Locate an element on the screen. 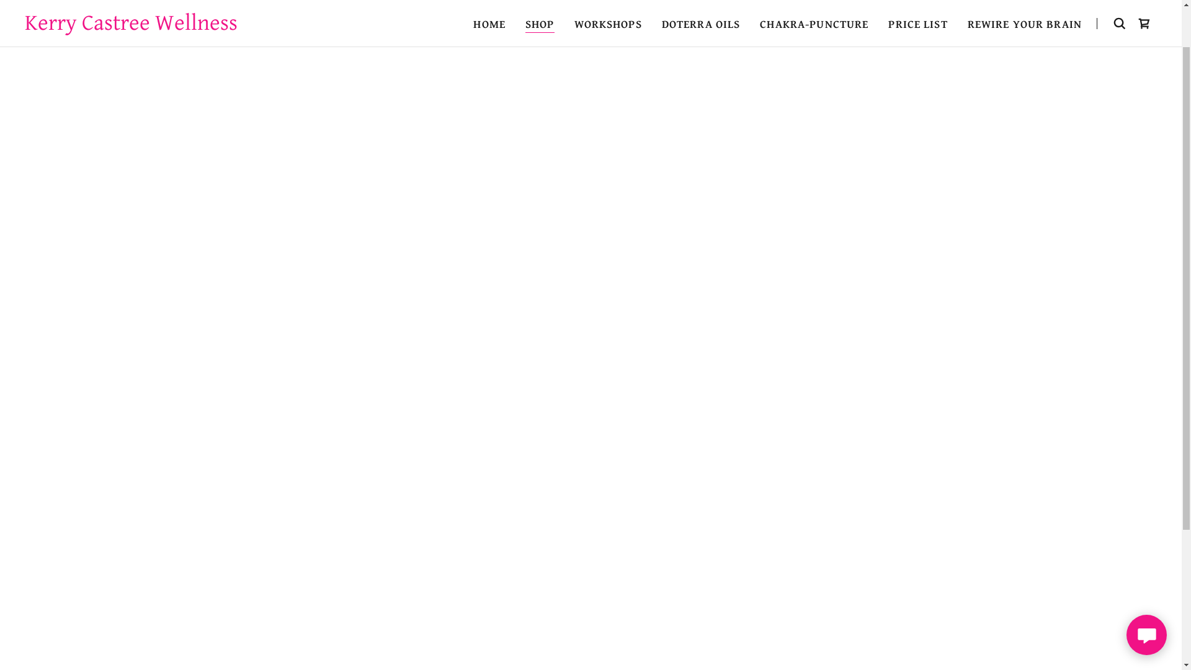 The height and width of the screenshot is (670, 1191). WORKSHOPS is located at coordinates (608, 78).